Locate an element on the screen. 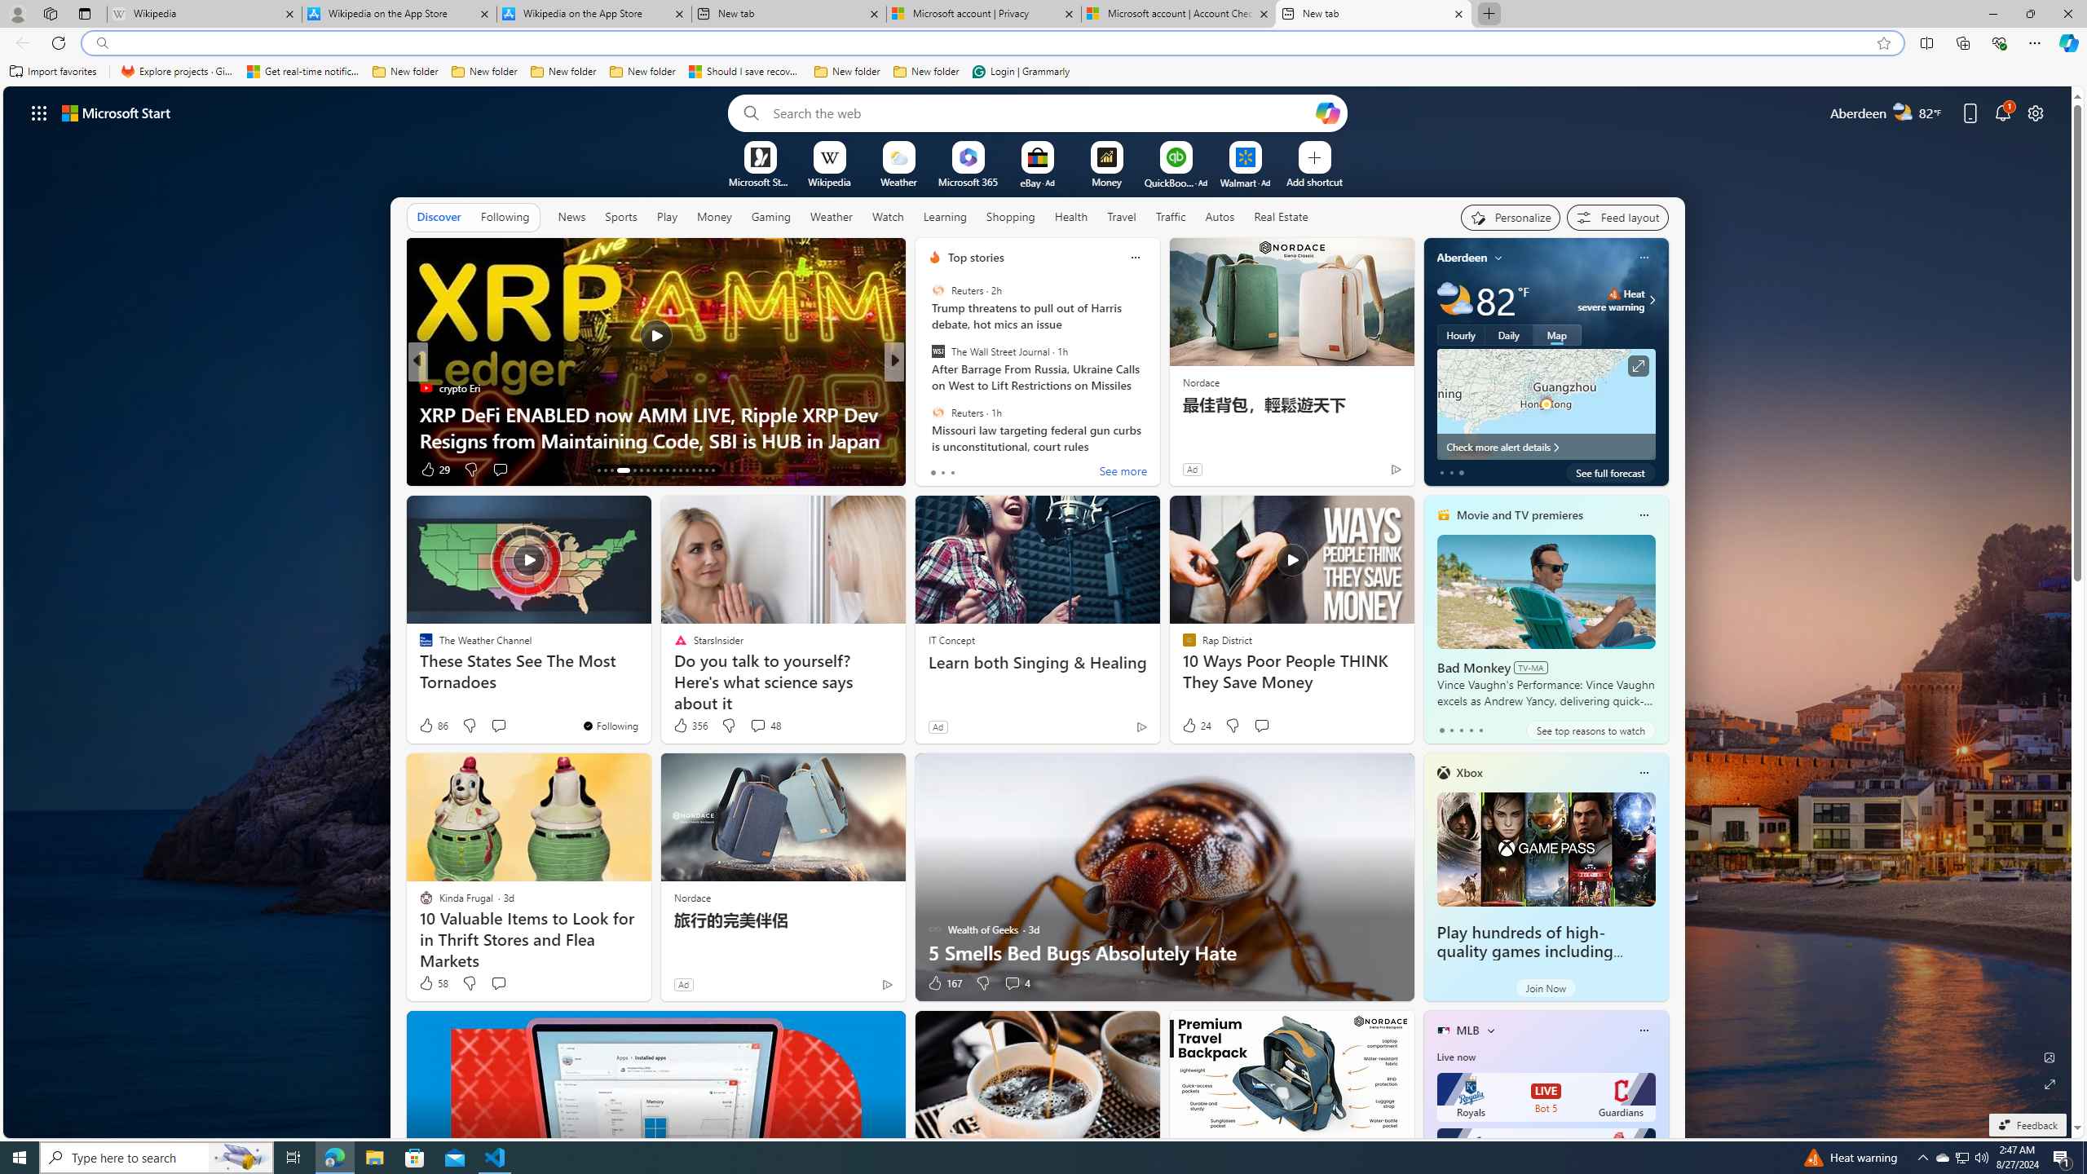  Reuters is located at coordinates (938, 412).